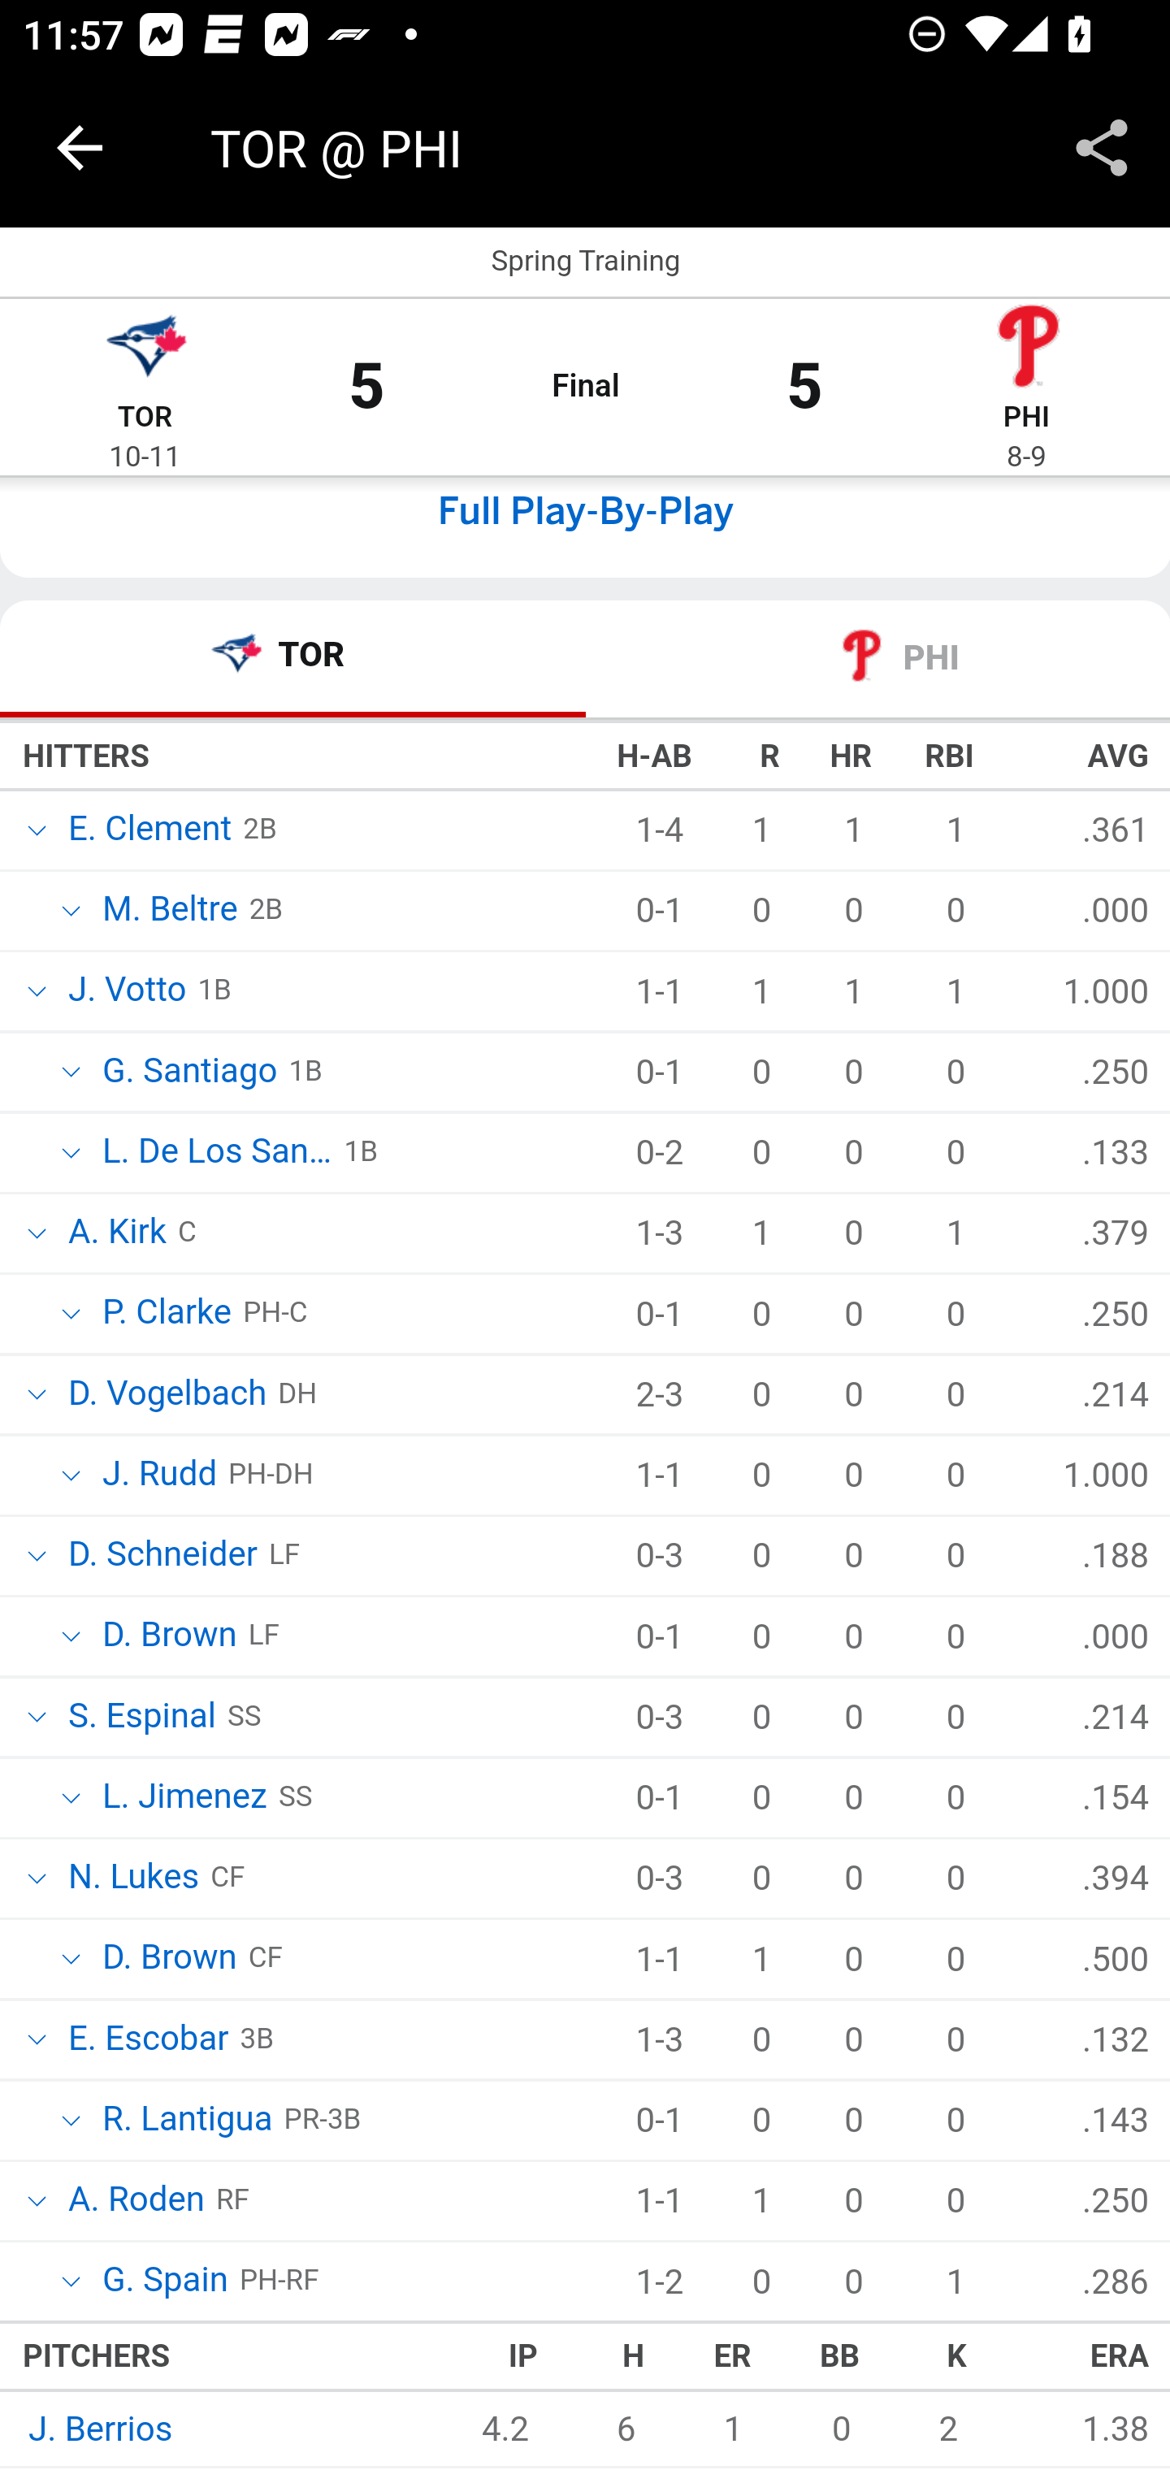  Describe the element at coordinates (114, 1233) in the screenshot. I see `A. Kirk` at that location.